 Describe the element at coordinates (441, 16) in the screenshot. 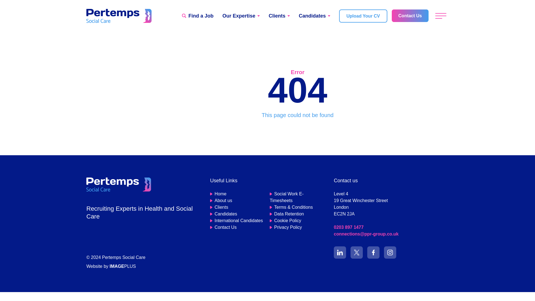

I see `Menu` at that location.